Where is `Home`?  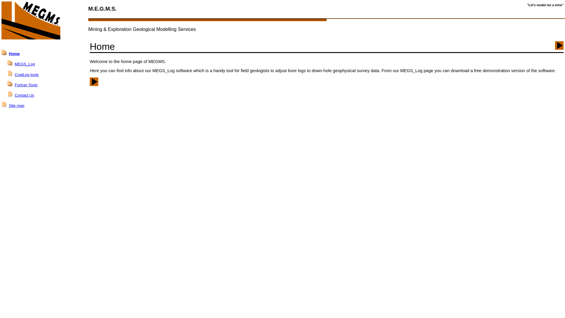 Home is located at coordinates (14, 54).